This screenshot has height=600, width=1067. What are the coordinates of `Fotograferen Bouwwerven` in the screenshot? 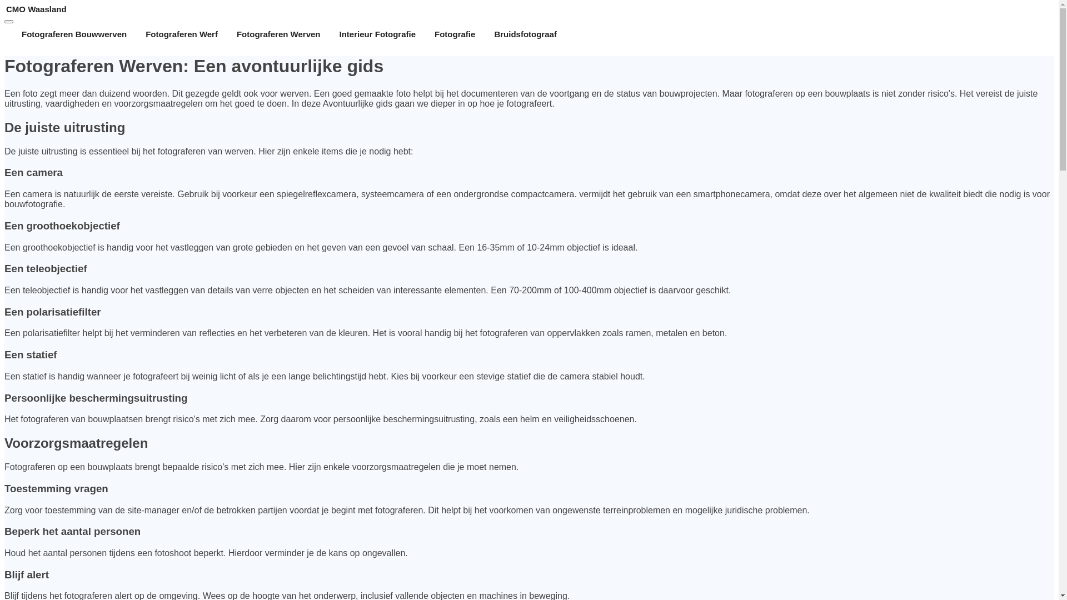 It's located at (74, 34).